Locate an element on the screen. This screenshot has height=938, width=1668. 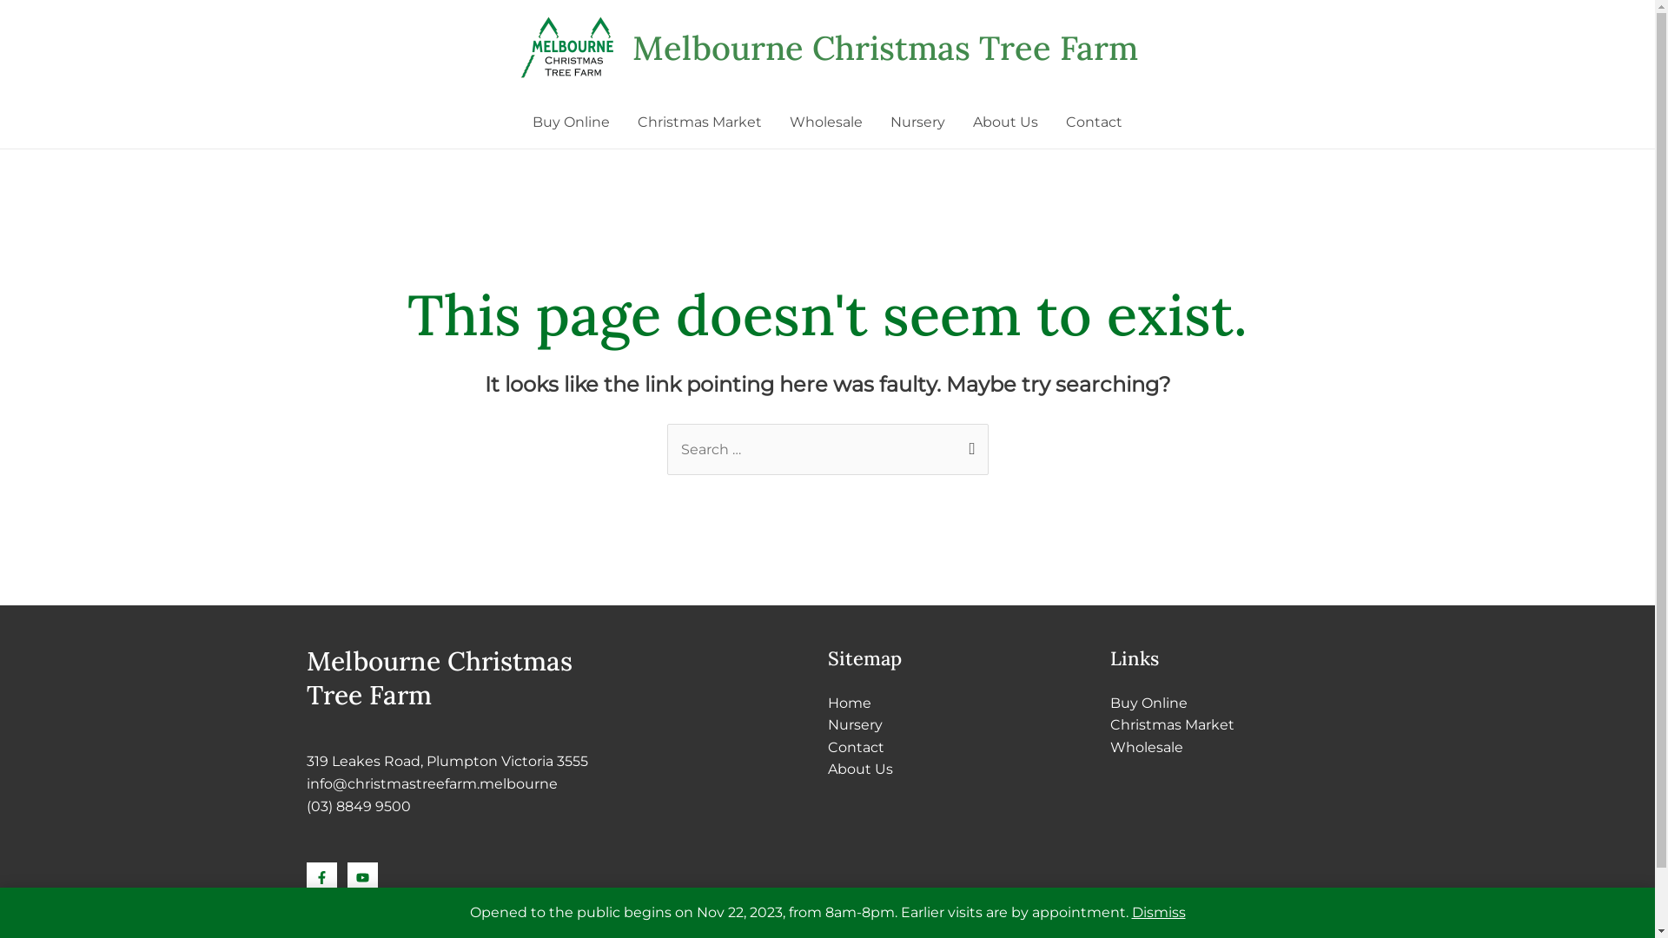
info@christmastreefarm.melbourne is located at coordinates (431, 783).